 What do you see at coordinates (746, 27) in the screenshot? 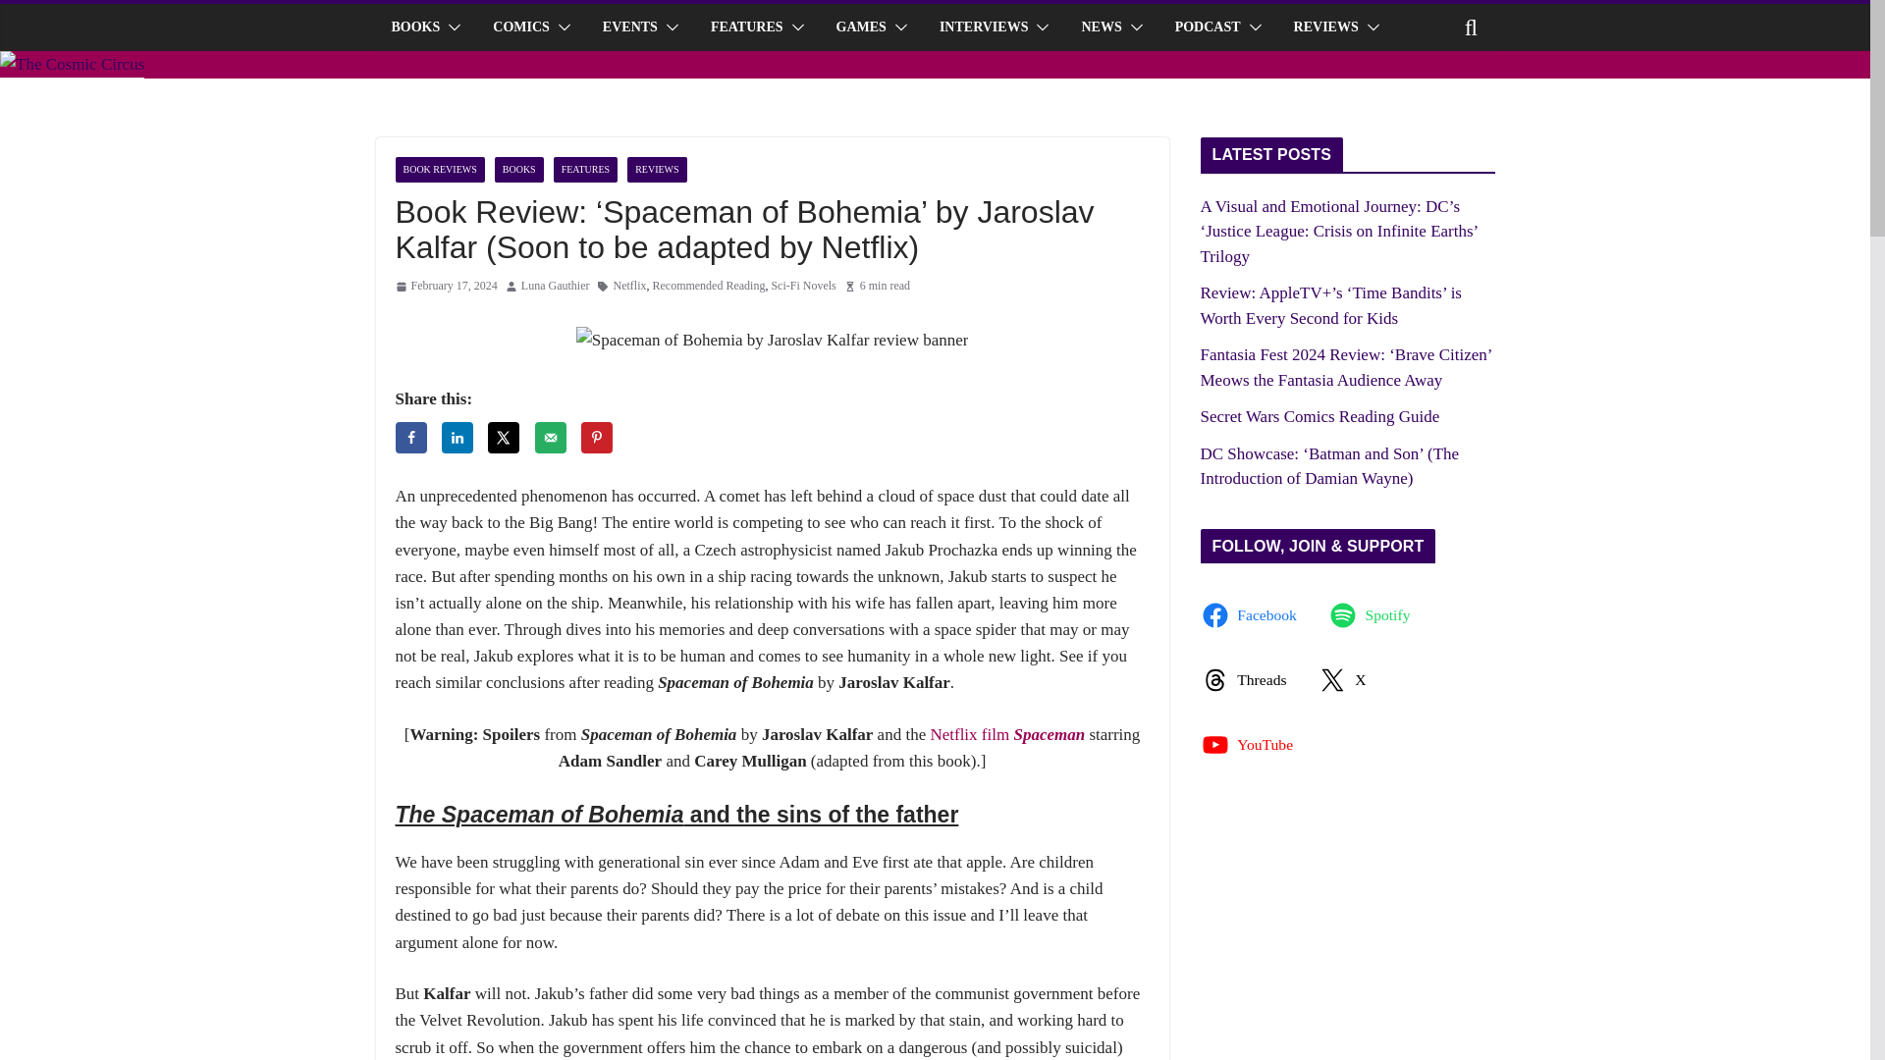
I see `FEATURES` at bounding box center [746, 27].